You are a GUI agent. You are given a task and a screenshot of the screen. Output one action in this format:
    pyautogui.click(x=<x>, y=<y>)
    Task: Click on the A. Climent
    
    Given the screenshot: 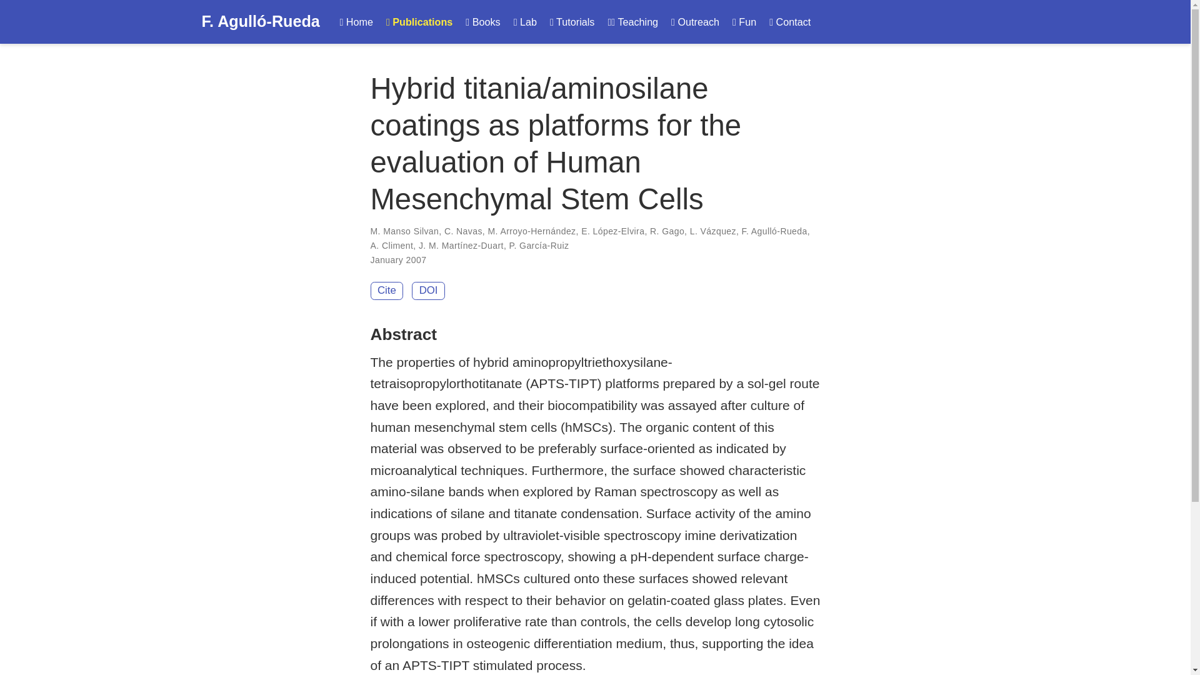 What is the action you would take?
    pyautogui.click(x=391, y=245)
    